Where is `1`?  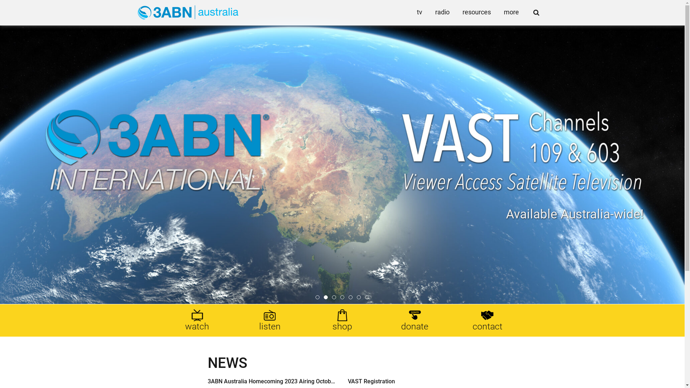
1 is located at coordinates (318, 297).